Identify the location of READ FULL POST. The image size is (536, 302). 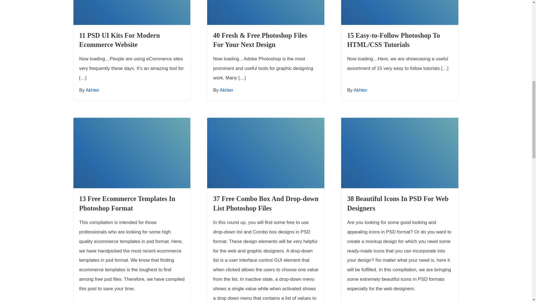
(265, 153).